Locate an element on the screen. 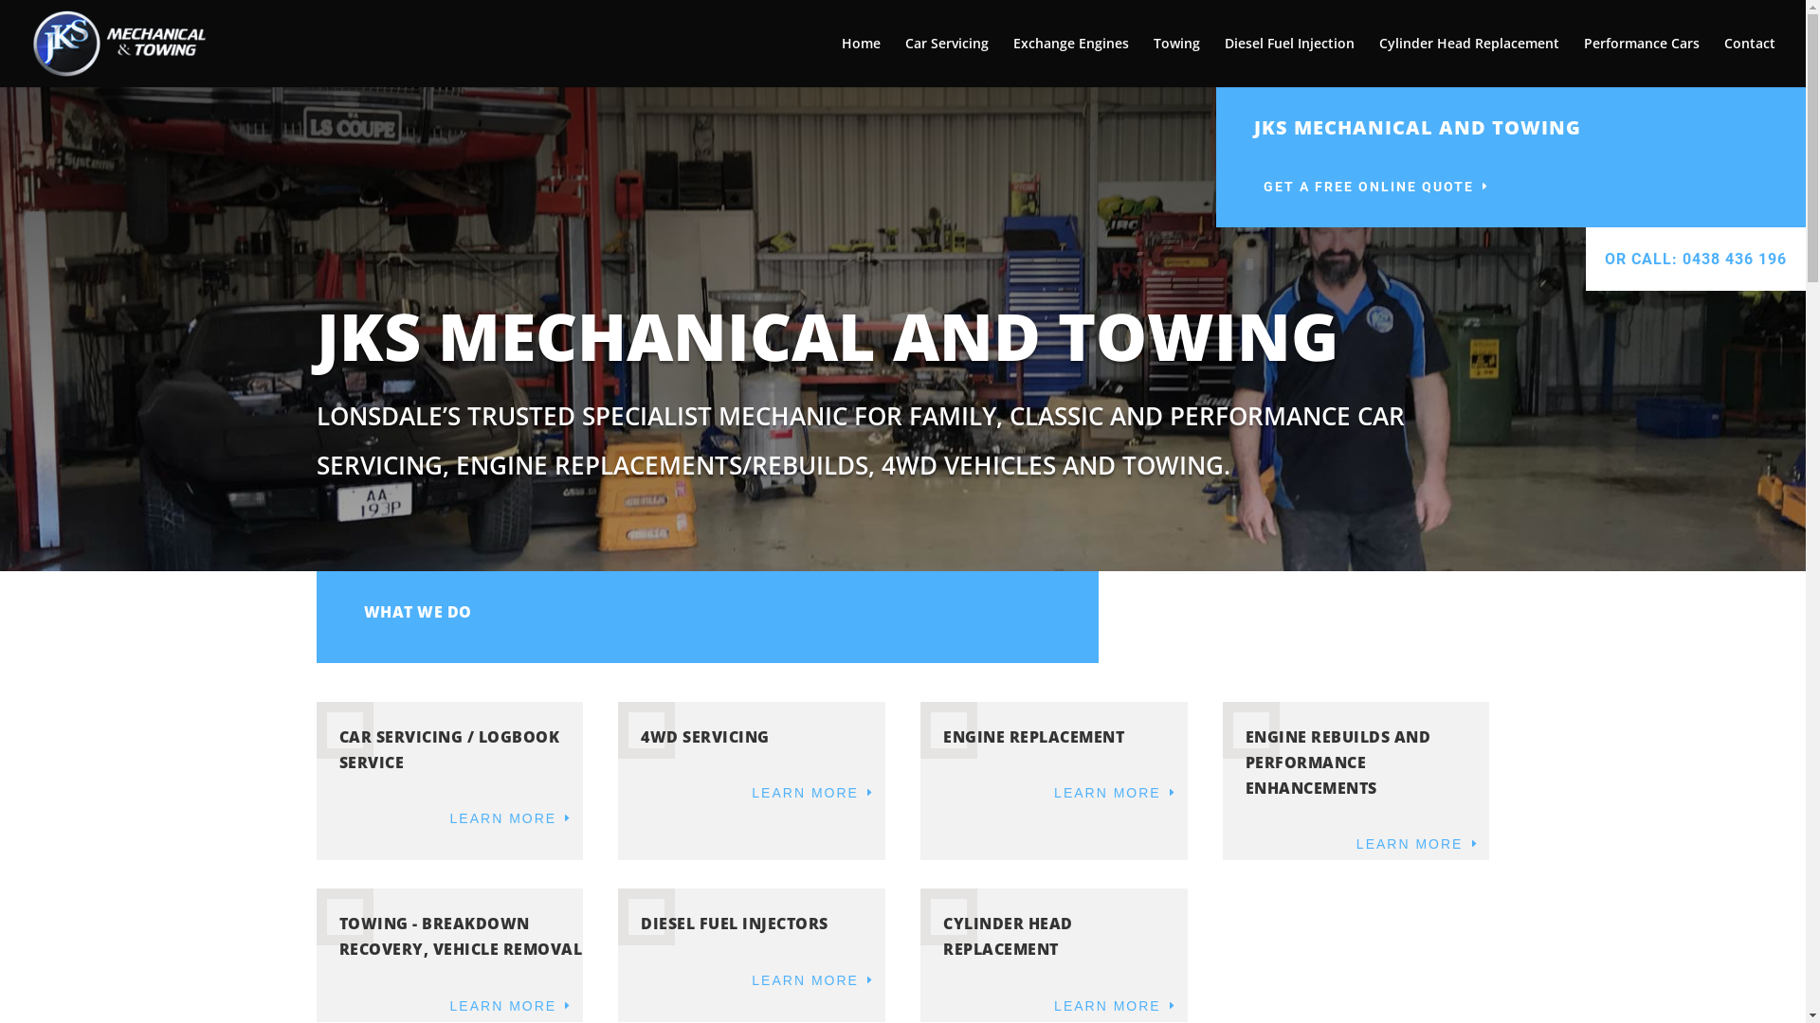 The width and height of the screenshot is (1820, 1023). Car Servicing is located at coordinates (947, 62).